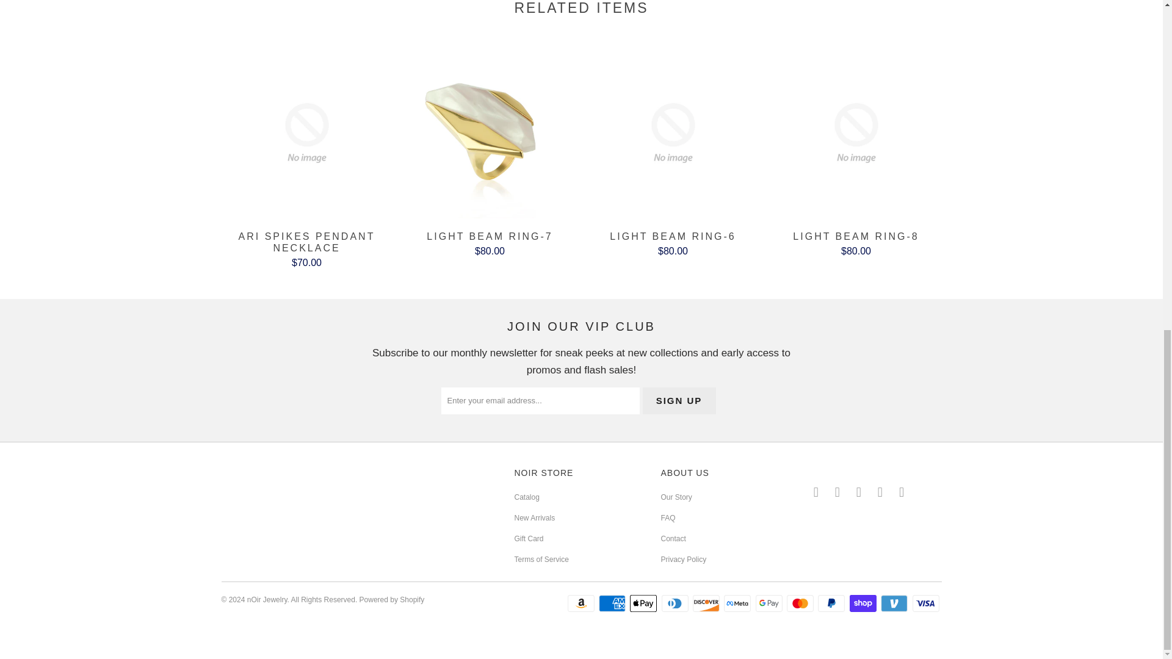  Describe the element at coordinates (613, 603) in the screenshot. I see `American Express` at that location.